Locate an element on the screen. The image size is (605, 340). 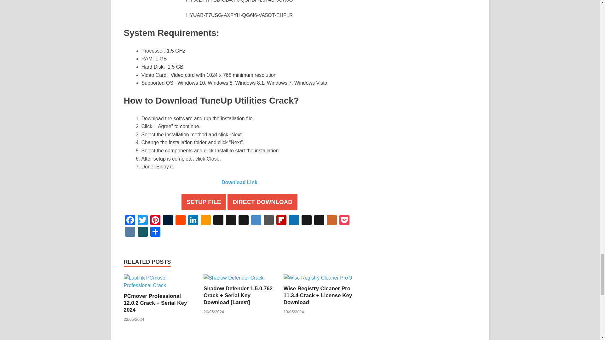
Fark is located at coordinates (268, 221).